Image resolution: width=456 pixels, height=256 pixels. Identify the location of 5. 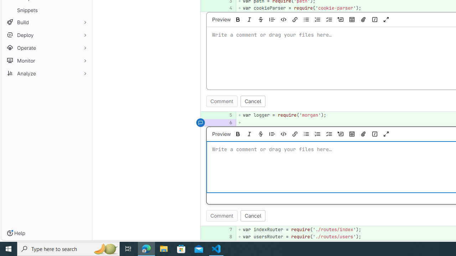
(226, 115).